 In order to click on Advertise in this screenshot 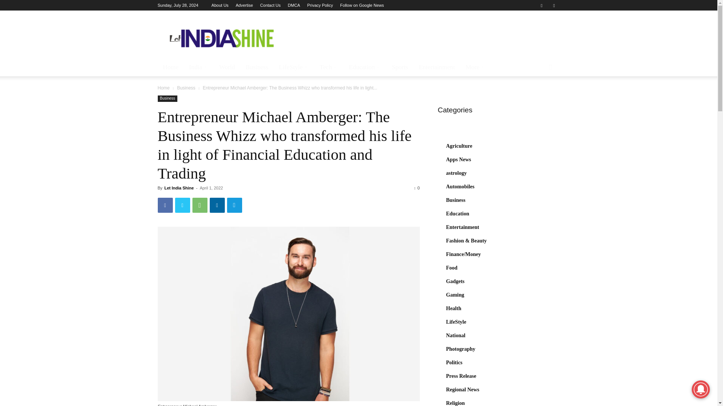, I will do `click(244, 5)`.